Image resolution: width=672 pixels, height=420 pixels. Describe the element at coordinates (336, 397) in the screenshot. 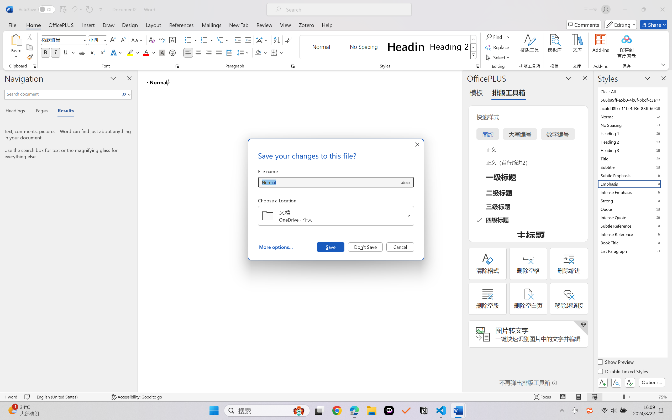

I see `Class: MsoCommandBar` at that location.